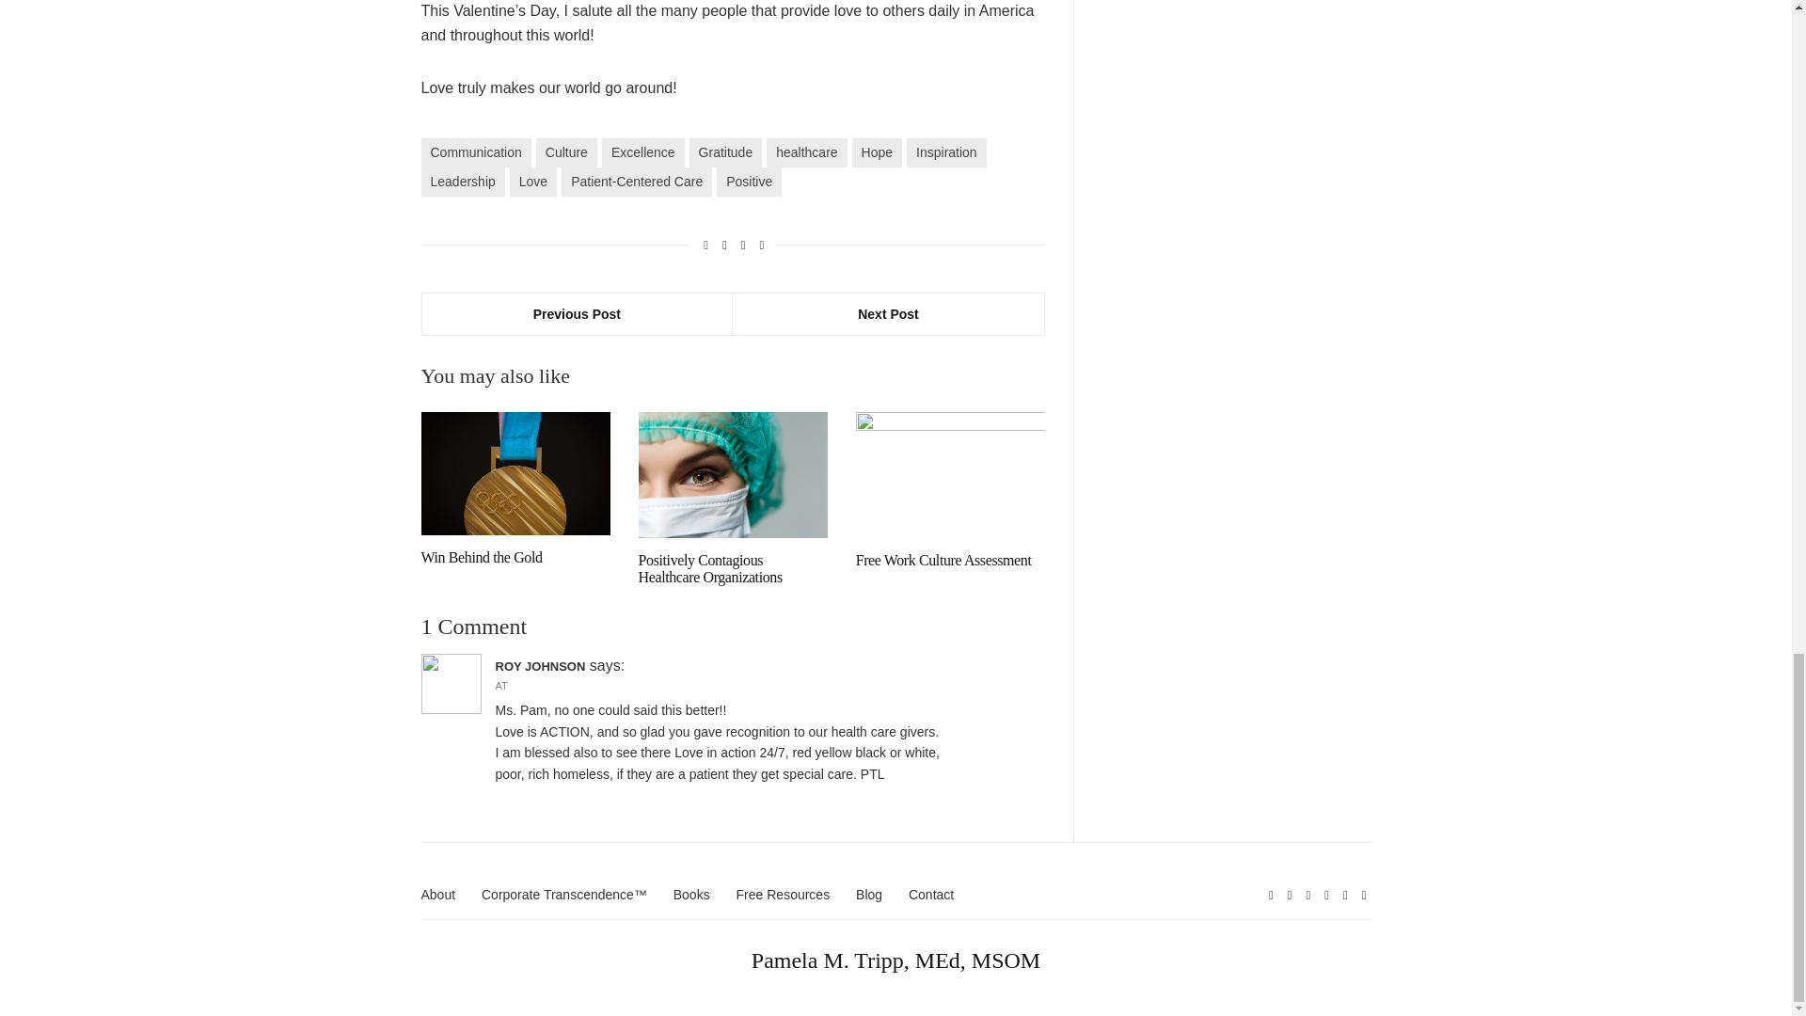  What do you see at coordinates (463, 183) in the screenshot?
I see `Leadership` at bounding box center [463, 183].